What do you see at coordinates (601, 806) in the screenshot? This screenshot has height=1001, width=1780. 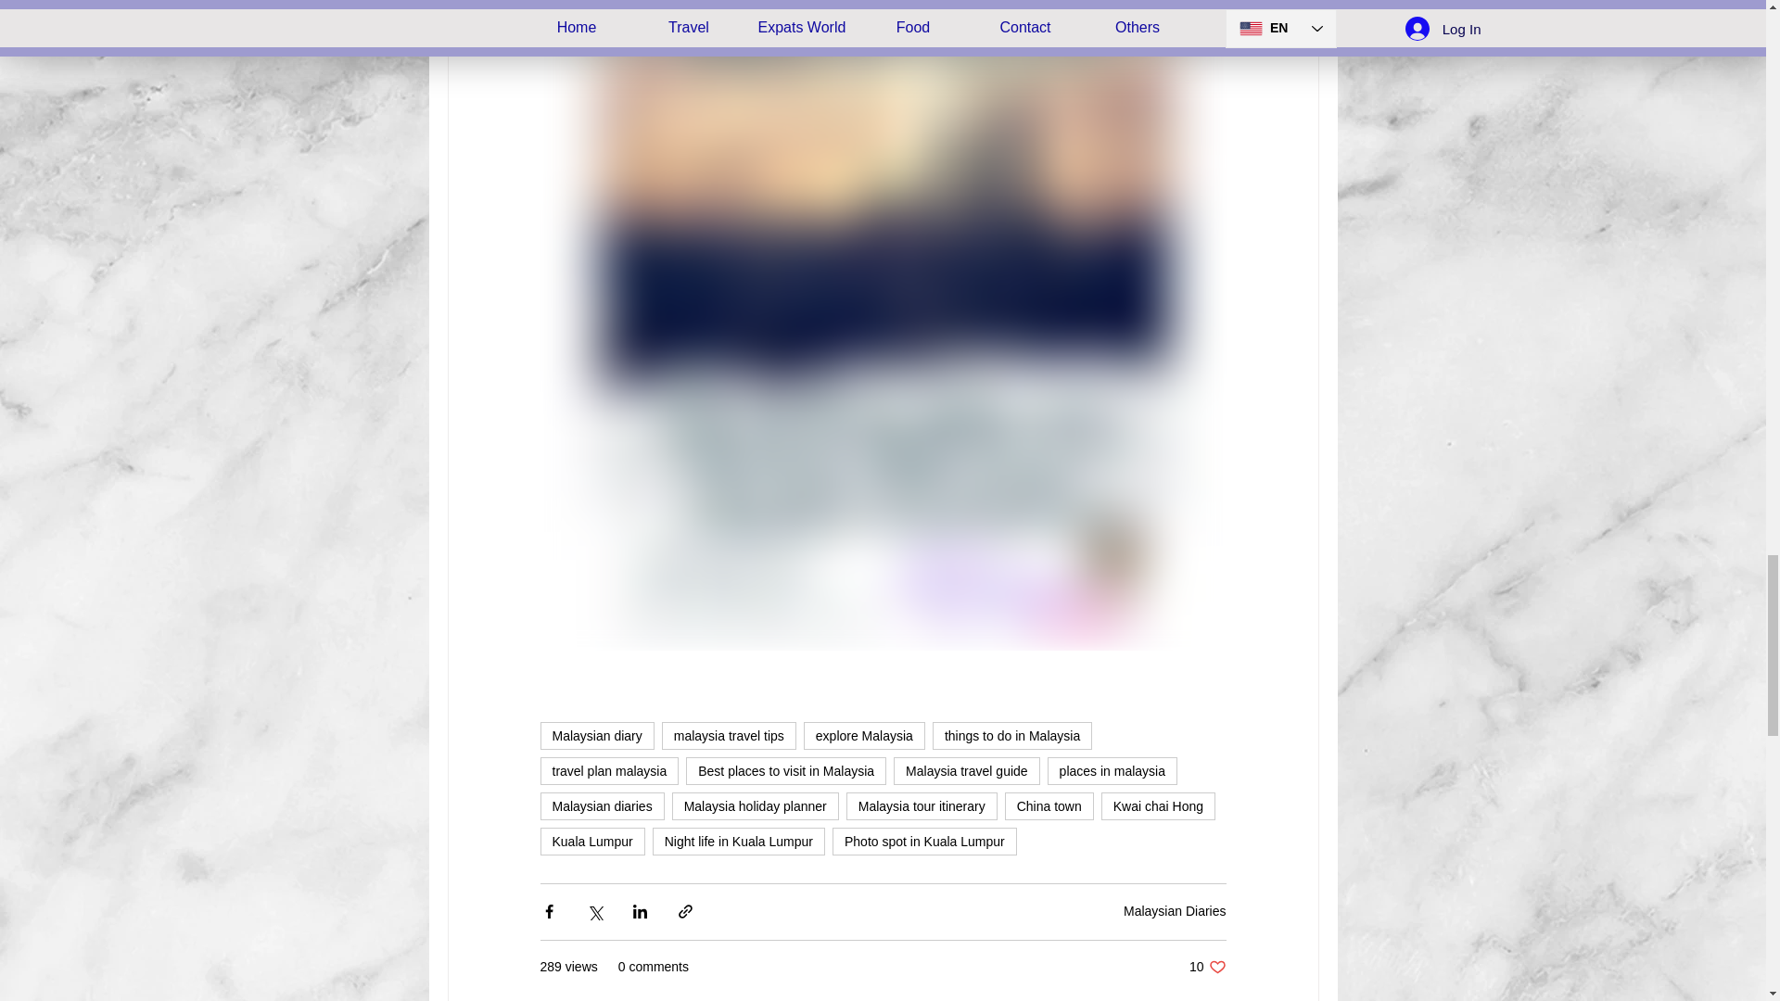 I see `Malaysian diaries` at bounding box center [601, 806].